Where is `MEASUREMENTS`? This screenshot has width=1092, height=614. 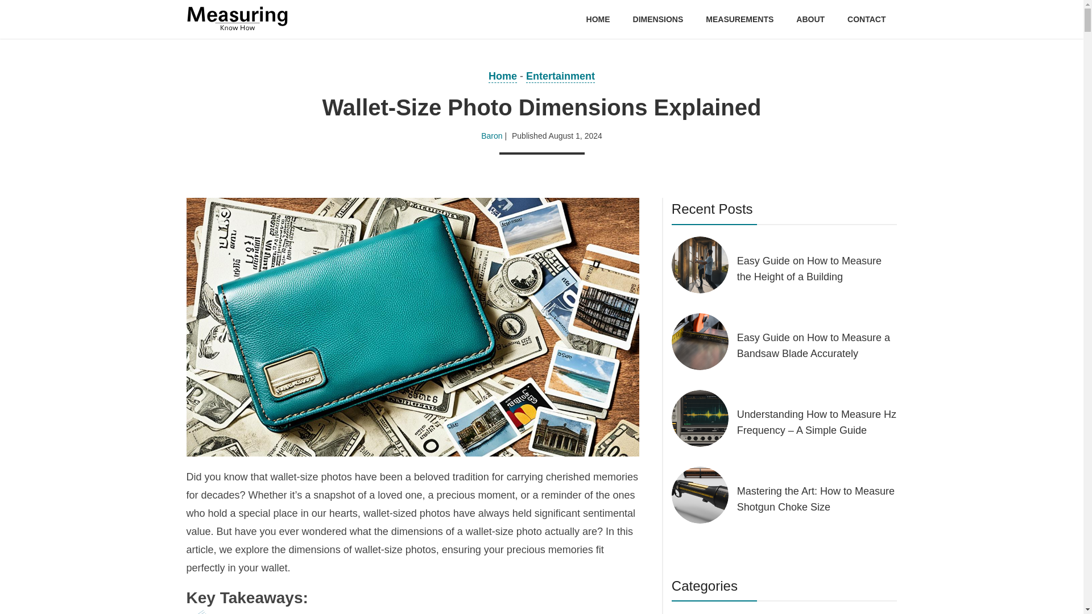
MEASUREMENTS is located at coordinates (739, 19).